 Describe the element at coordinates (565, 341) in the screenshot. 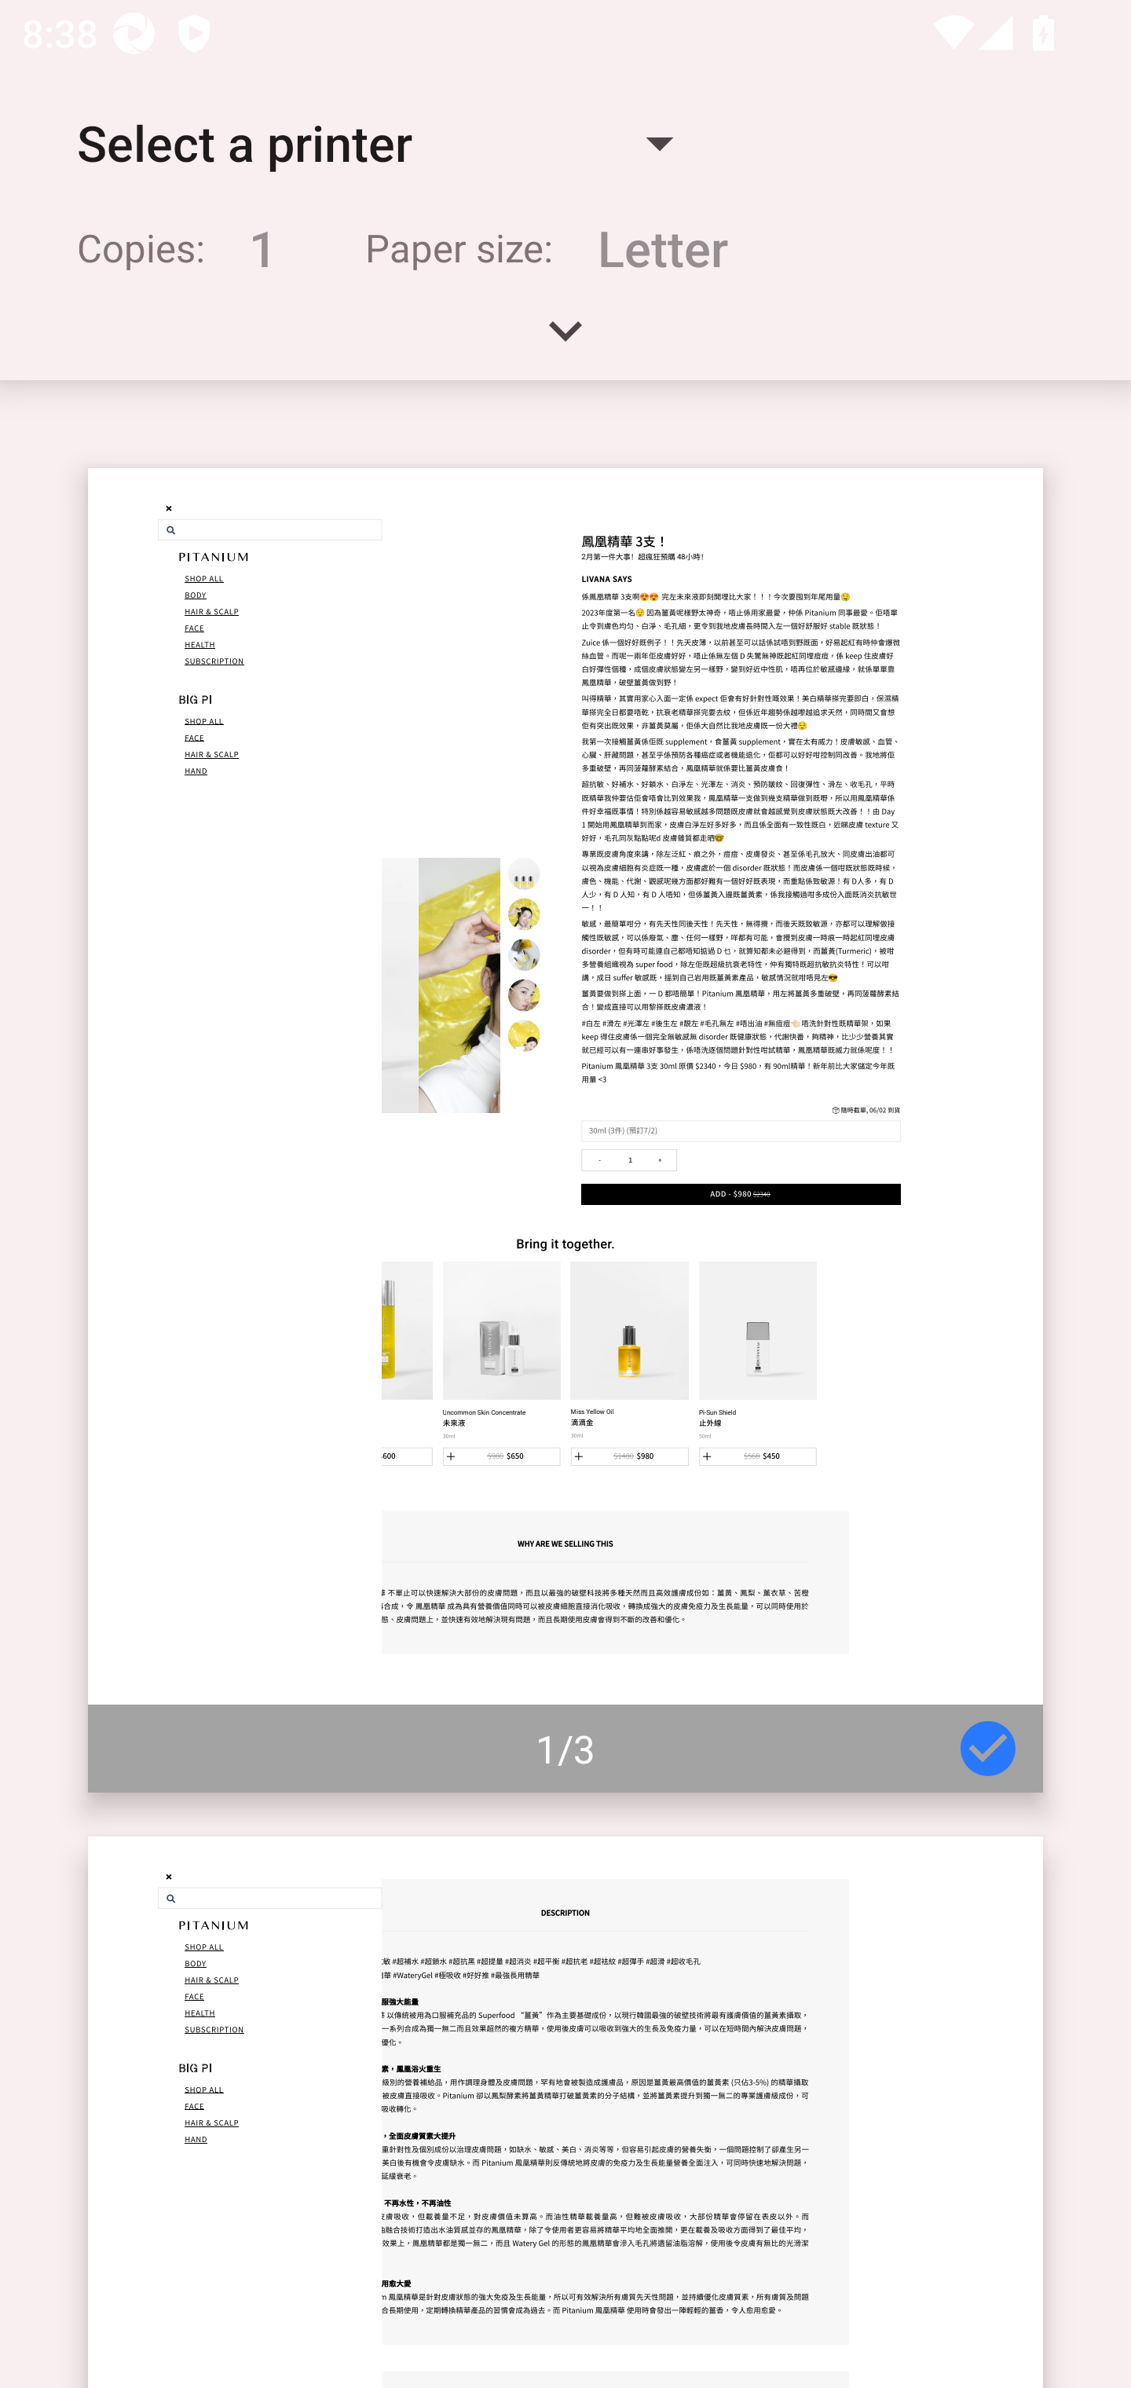

I see `Expand handle` at that location.